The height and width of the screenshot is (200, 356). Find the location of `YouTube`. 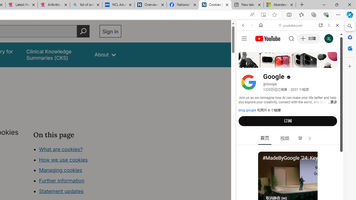

YouTube is located at coordinates (288, 82).